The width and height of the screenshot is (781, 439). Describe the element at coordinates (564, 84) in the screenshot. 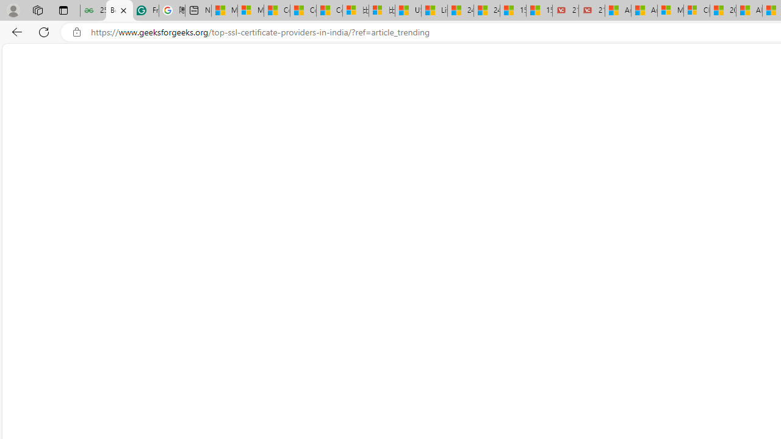

I see `ChatGPT News` at that location.